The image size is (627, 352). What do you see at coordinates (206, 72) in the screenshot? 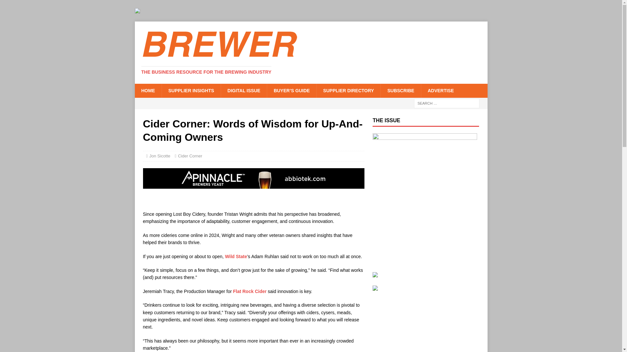
I see `THE BUSINESS RESOURCE FOR THE BREWING INDUSTRY` at bounding box center [206, 72].